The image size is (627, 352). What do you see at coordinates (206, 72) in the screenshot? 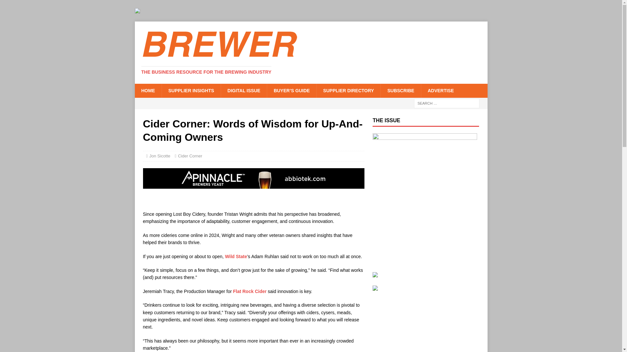
I see `THE BUSINESS RESOURCE FOR THE BREWING INDUSTRY` at bounding box center [206, 72].